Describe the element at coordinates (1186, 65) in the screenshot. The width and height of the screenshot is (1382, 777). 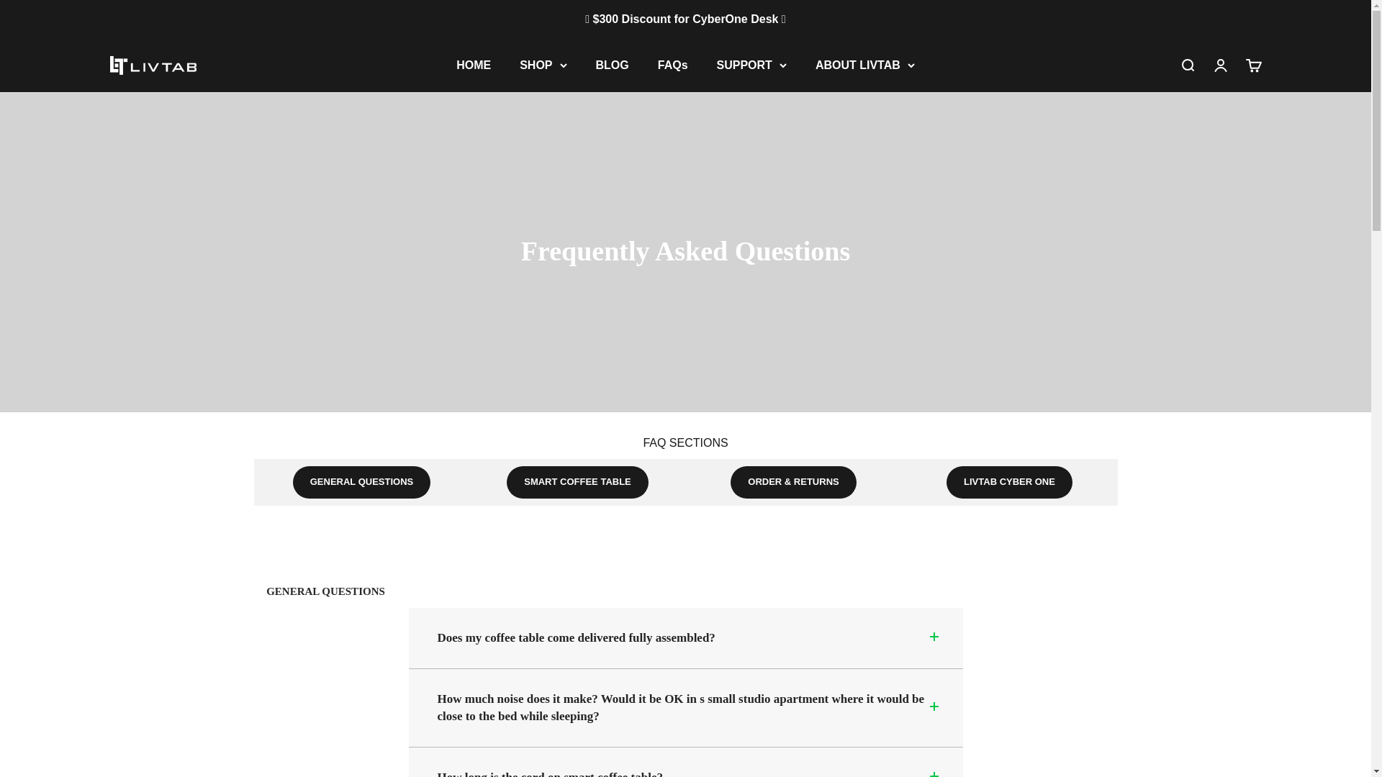
I see `Livtab` at that location.